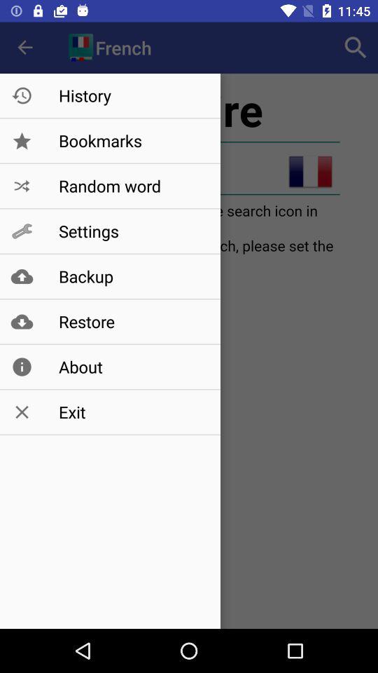 The width and height of the screenshot is (378, 673). What do you see at coordinates (132, 186) in the screenshot?
I see `click random word icon` at bounding box center [132, 186].